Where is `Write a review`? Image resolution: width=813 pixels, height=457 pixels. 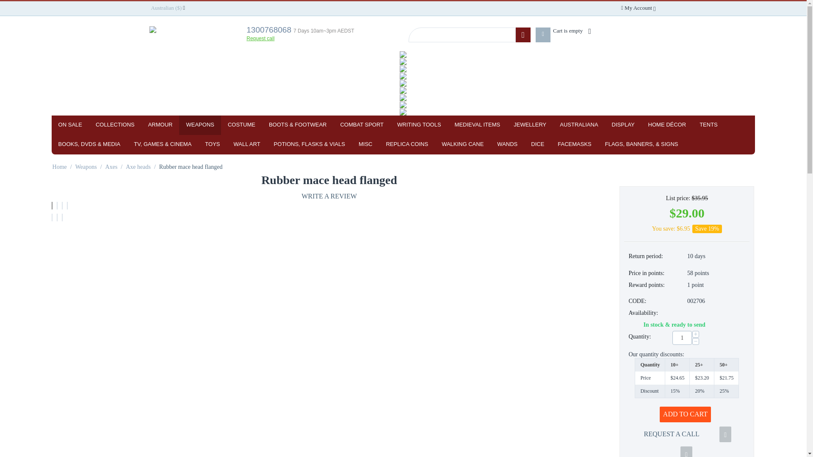 Write a review is located at coordinates (329, 196).